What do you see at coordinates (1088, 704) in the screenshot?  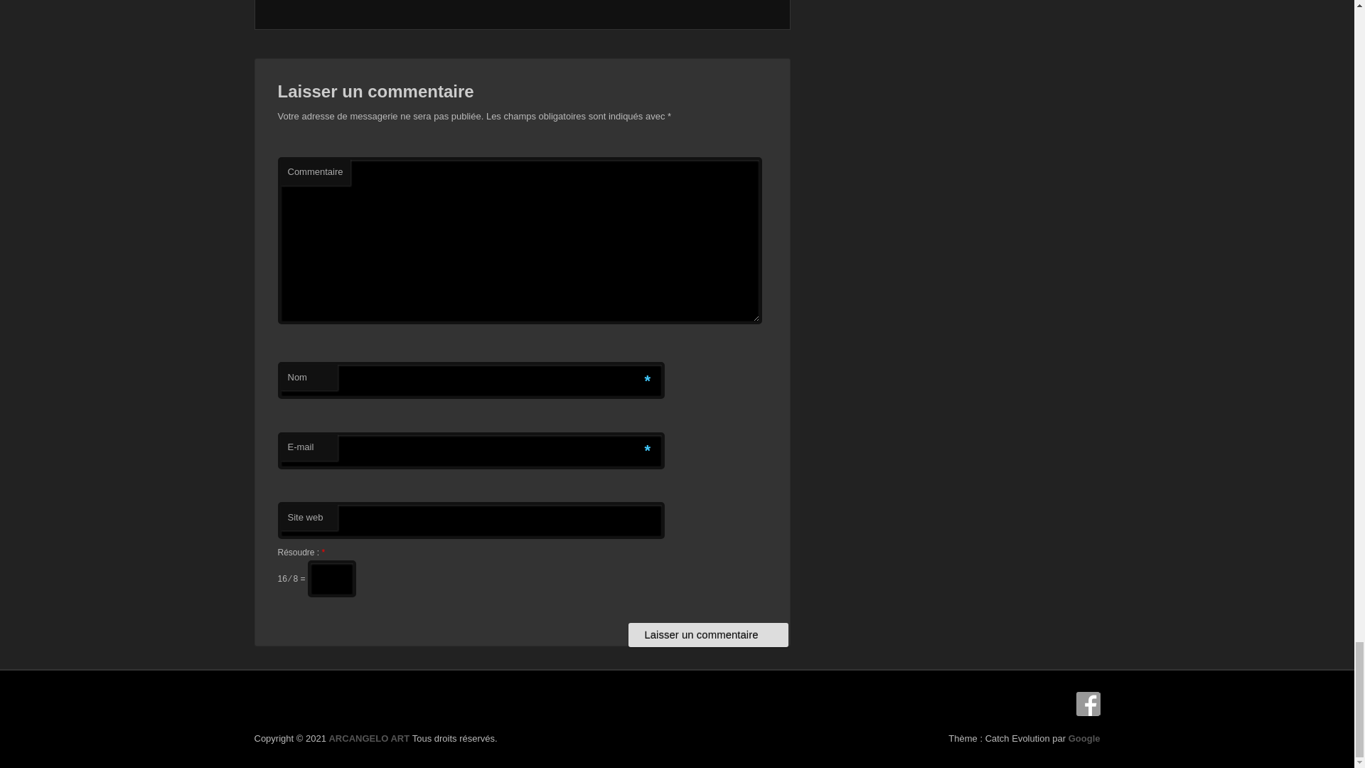 I see `Lost A Stone In 2 Weeks` at bounding box center [1088, 704].